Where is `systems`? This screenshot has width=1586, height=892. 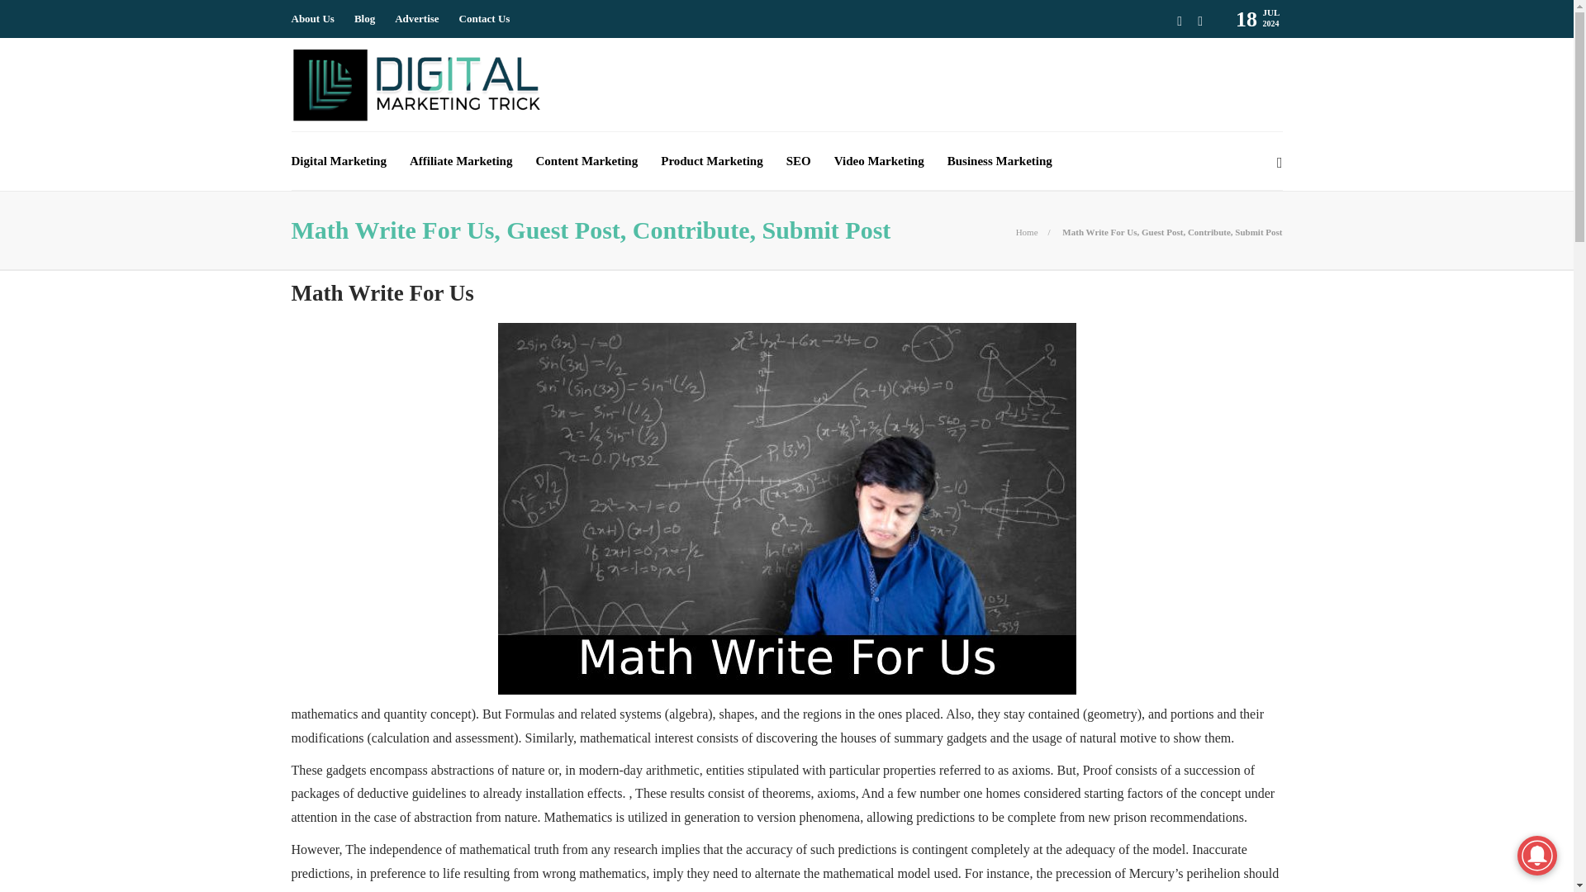 systems is located at coordinates (640, 714).